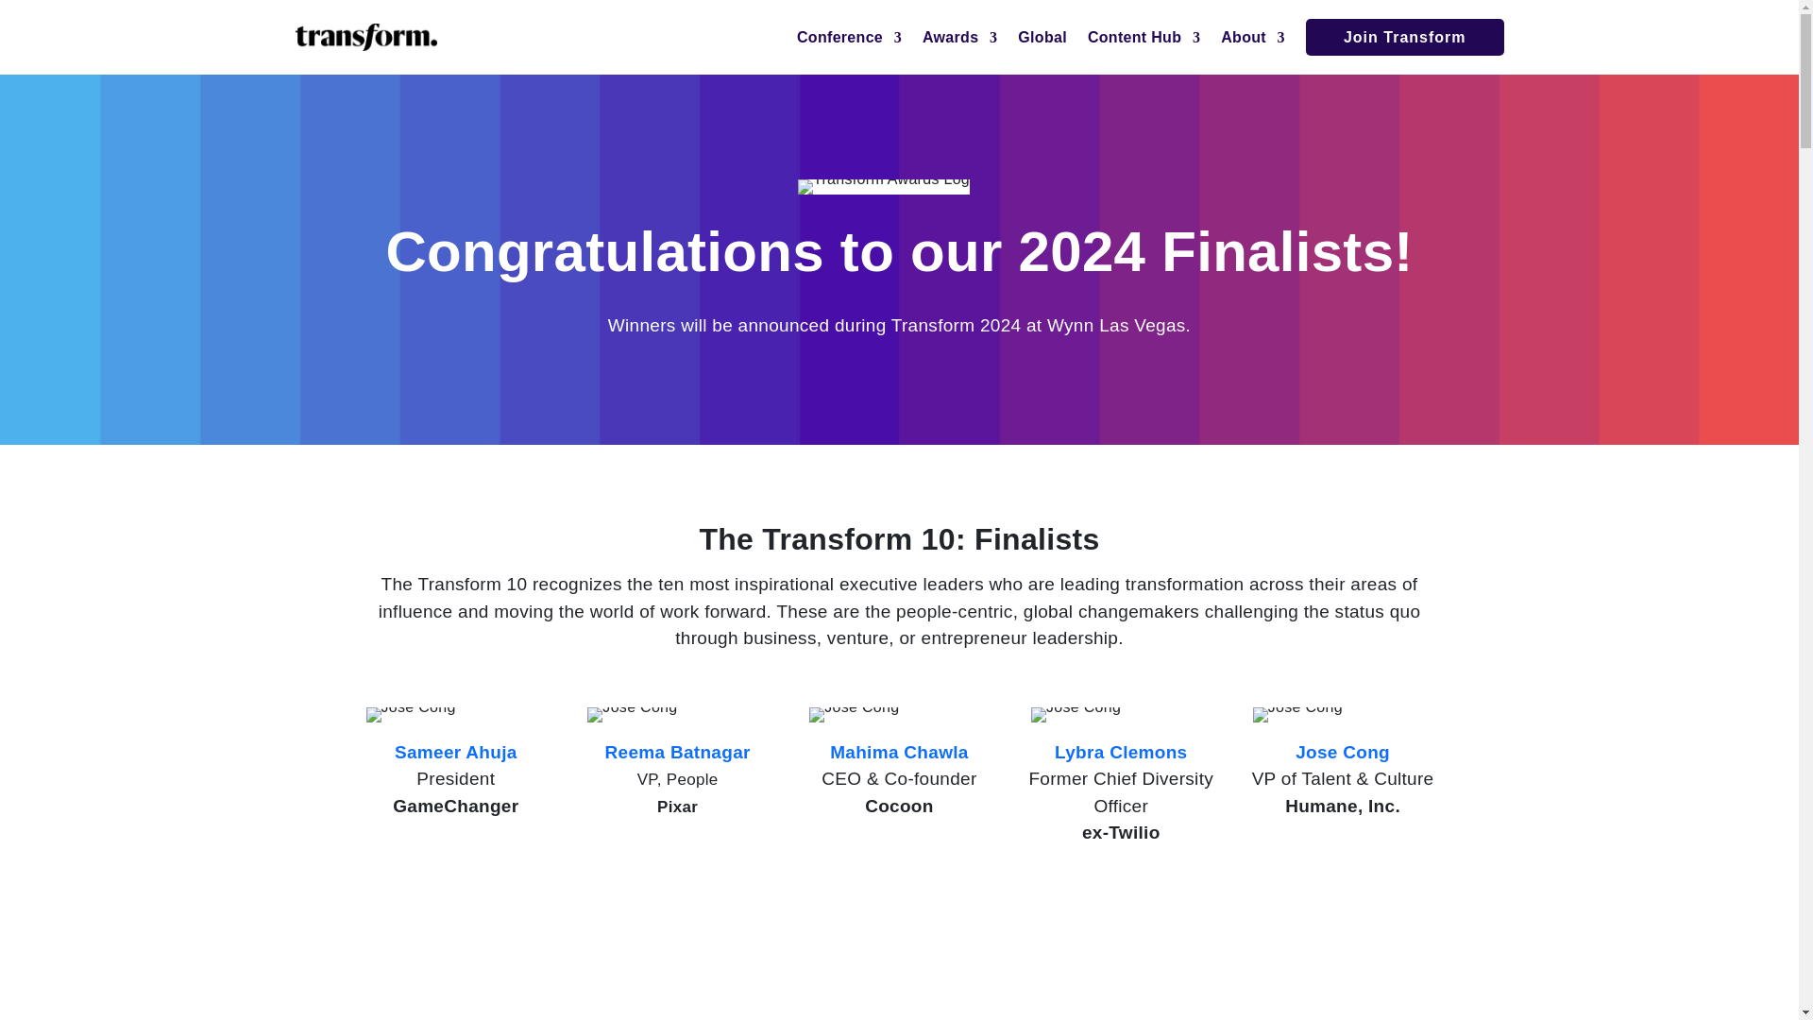 The width and height of the screenshot is (1813, 1020). Describe the element at coordinates (854, 714) in the screenshot. I see `Jose Cong` at that location.